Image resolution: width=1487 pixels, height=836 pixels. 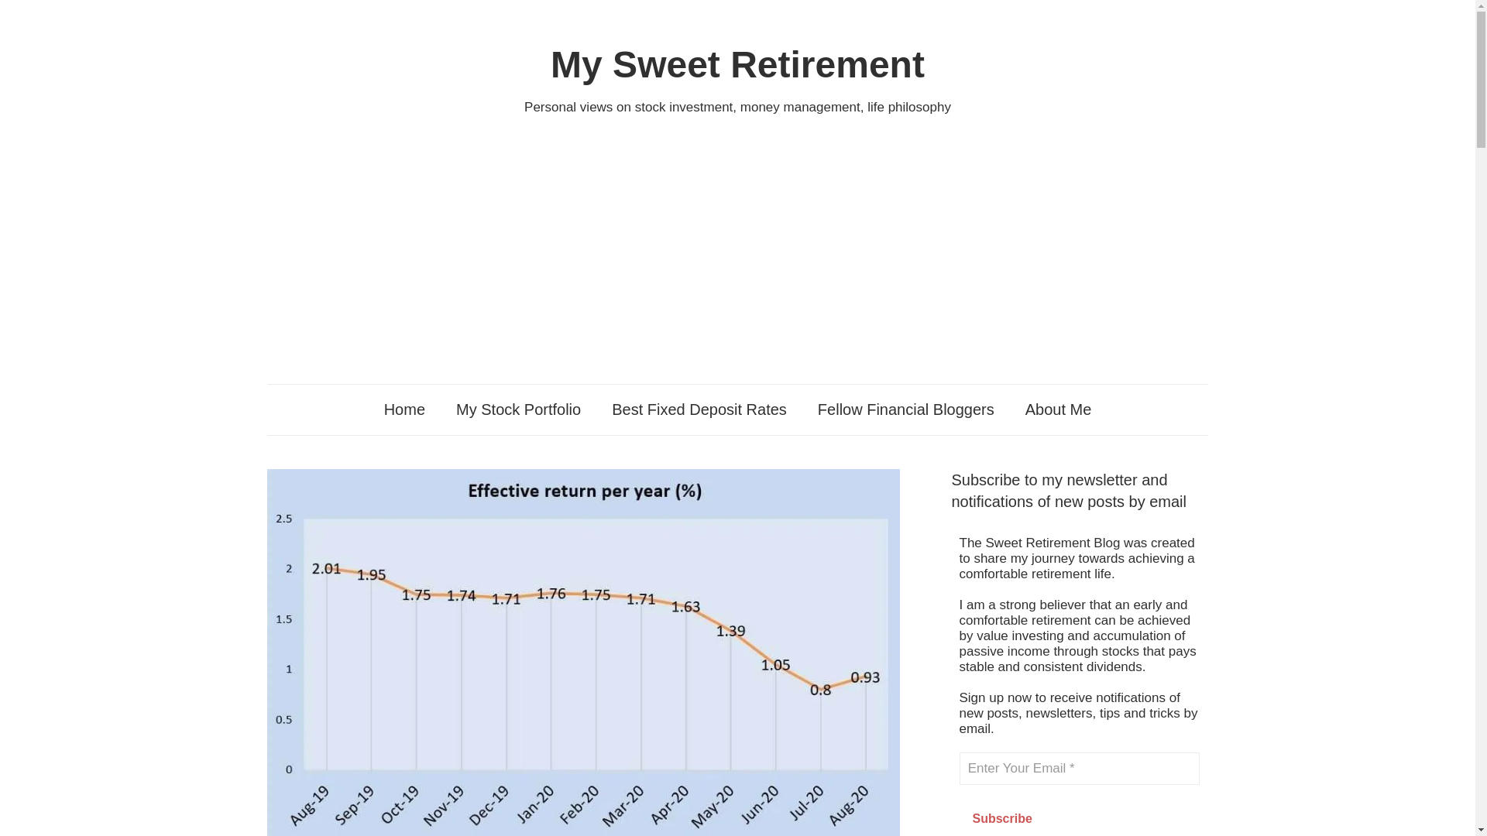 I want to click on Home, so click(x=404, y=409).